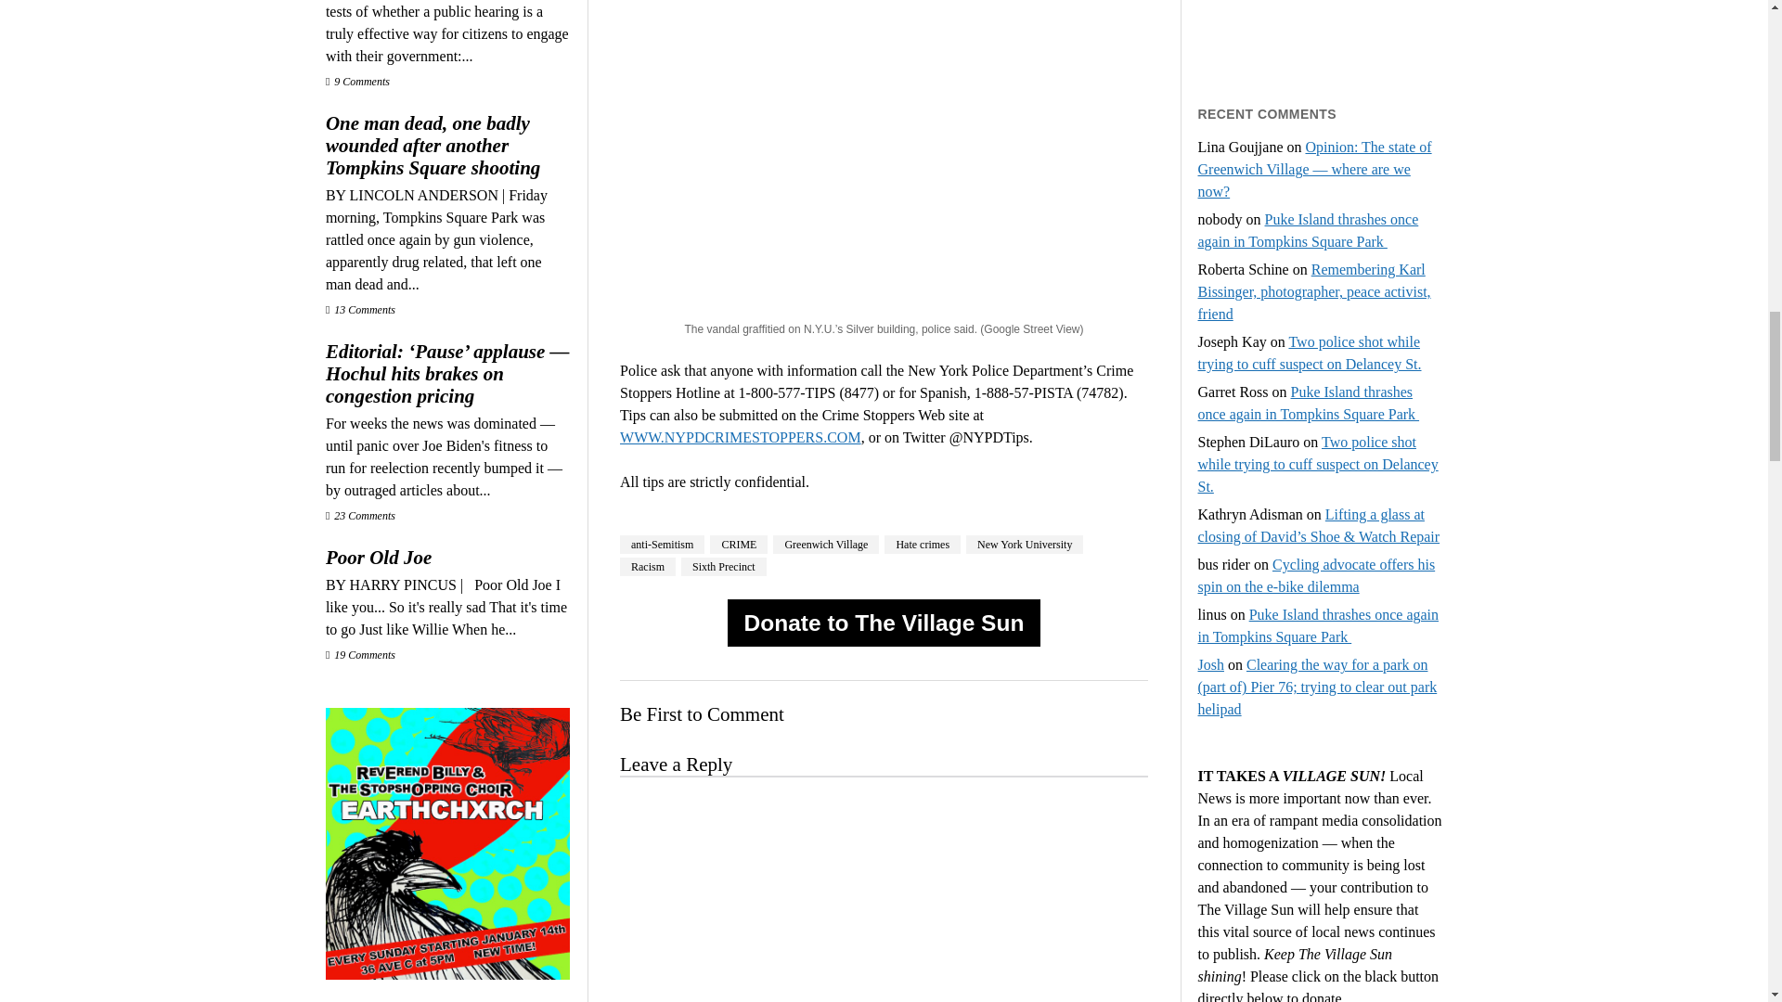  Describe the element at coordinates (1025, 544) in the screenshot. I see `View all posts tagged New York University` at that location.